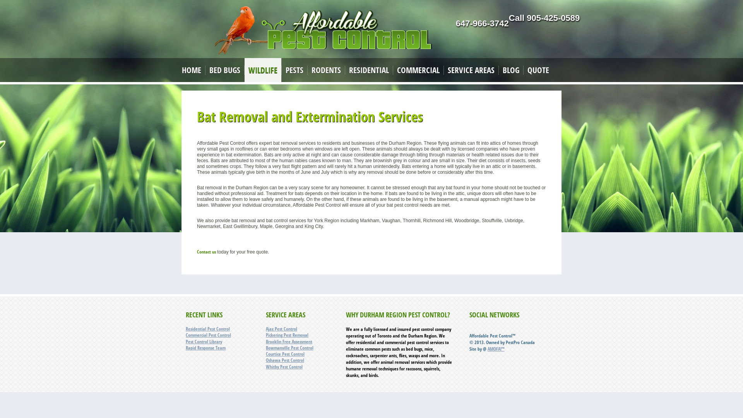  What do you see at coordinates (326, 70) in the screenshot?
I see `RODENTS` at bounding box center [326, 70].